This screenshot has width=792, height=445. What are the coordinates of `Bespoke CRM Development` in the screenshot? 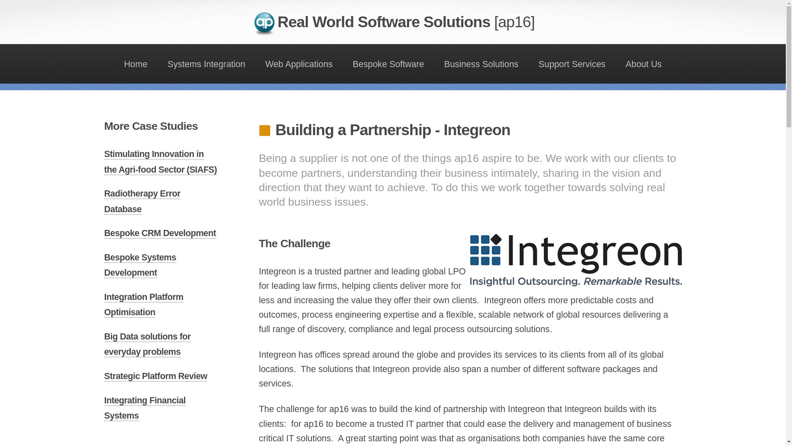 It's located at (159, 233).